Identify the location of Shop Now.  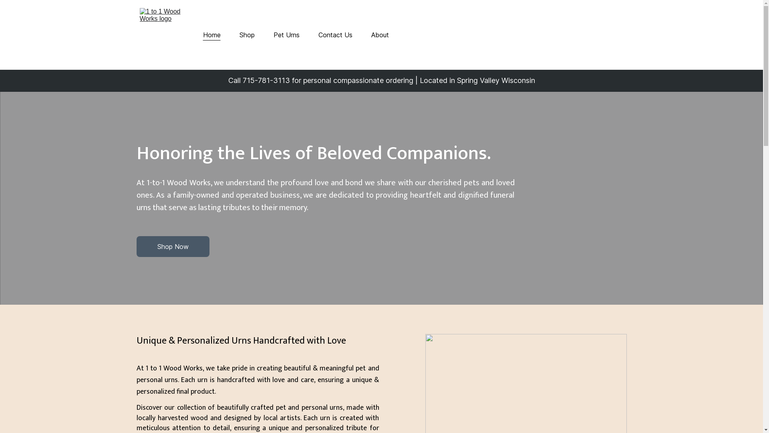
(173, 247).